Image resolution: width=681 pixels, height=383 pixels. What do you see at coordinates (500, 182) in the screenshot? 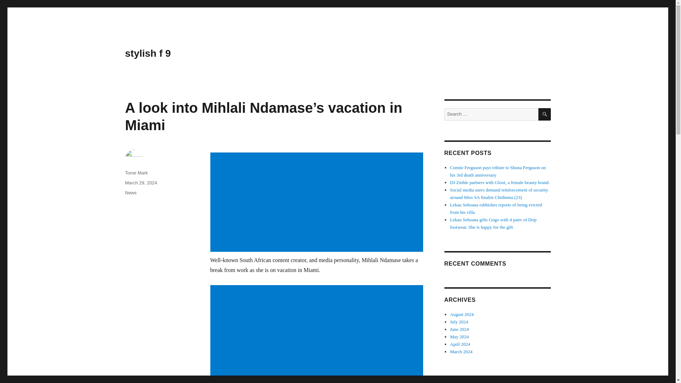
I see `DJ Zinhle partners with Gloot, a female beauty brand.` at bounding box center [500, 182].